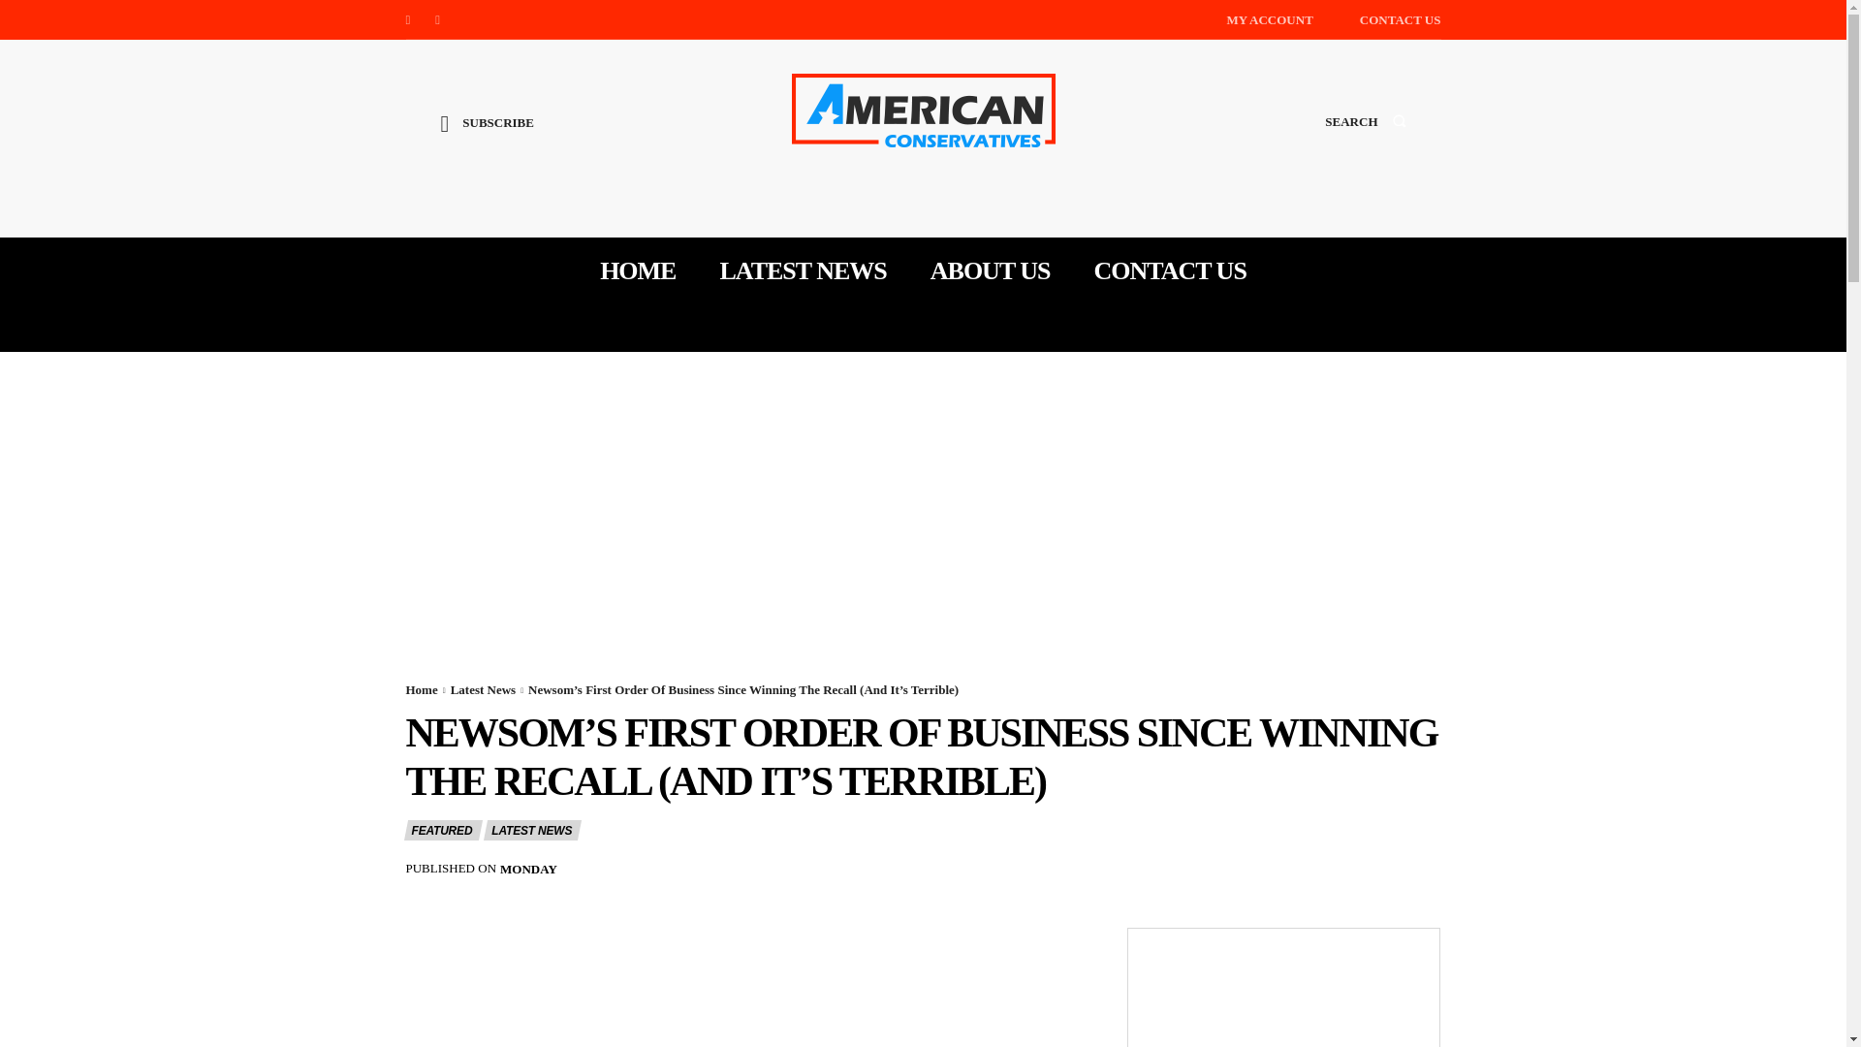 This screenshot has height=1047, width=1861. I want to click on LATEST NEWS, so click(802, 271).